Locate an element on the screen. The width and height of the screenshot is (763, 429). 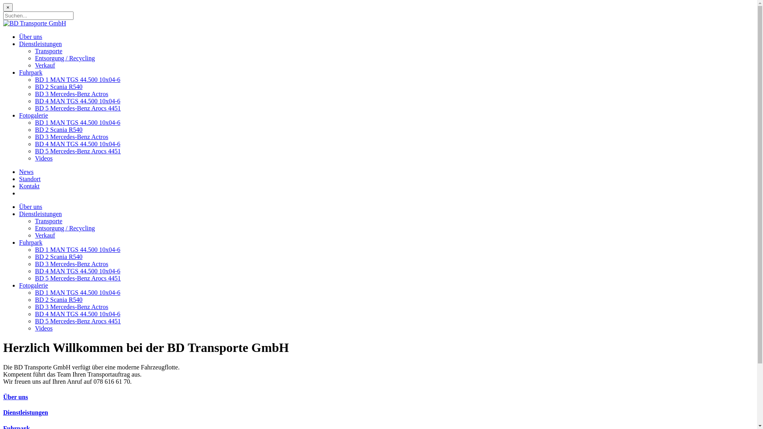
BD 5 Mercedes-Benz Arocs 4451 is located at coordinates (78, 278).